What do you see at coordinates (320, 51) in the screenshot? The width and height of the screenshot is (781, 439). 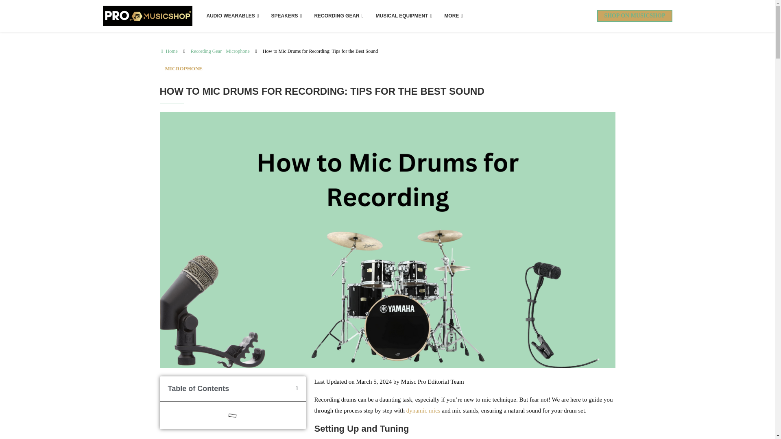 I see `How to Mic Drums for Recording: Tips for the Best Sound` at bounding box center [320, 51].